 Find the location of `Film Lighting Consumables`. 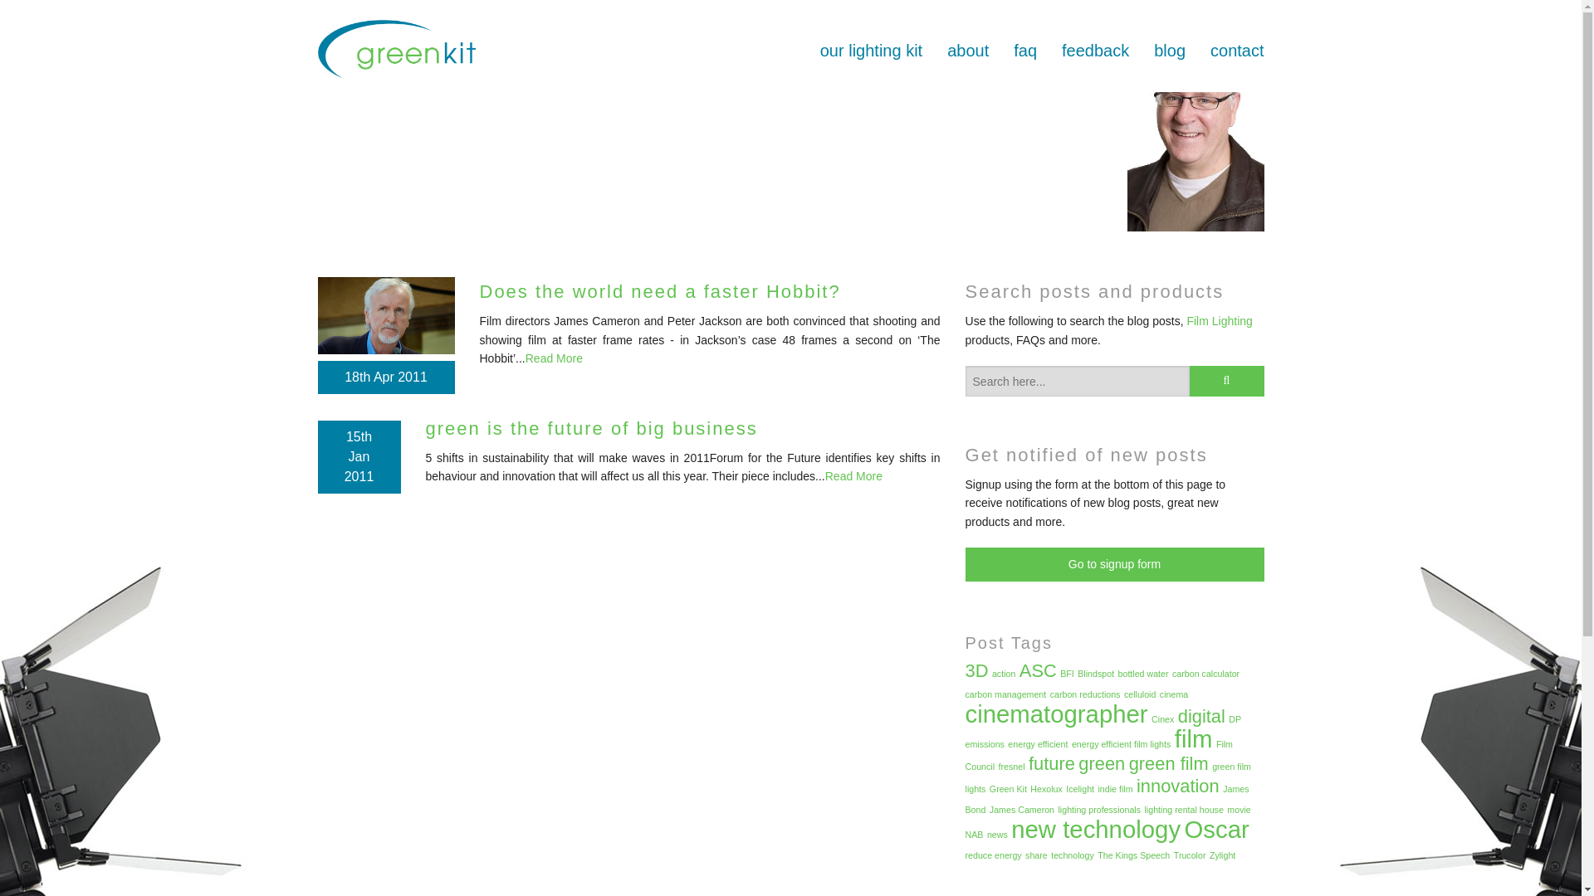

Film Lighting Consumables is located at coordinates (871, 191).